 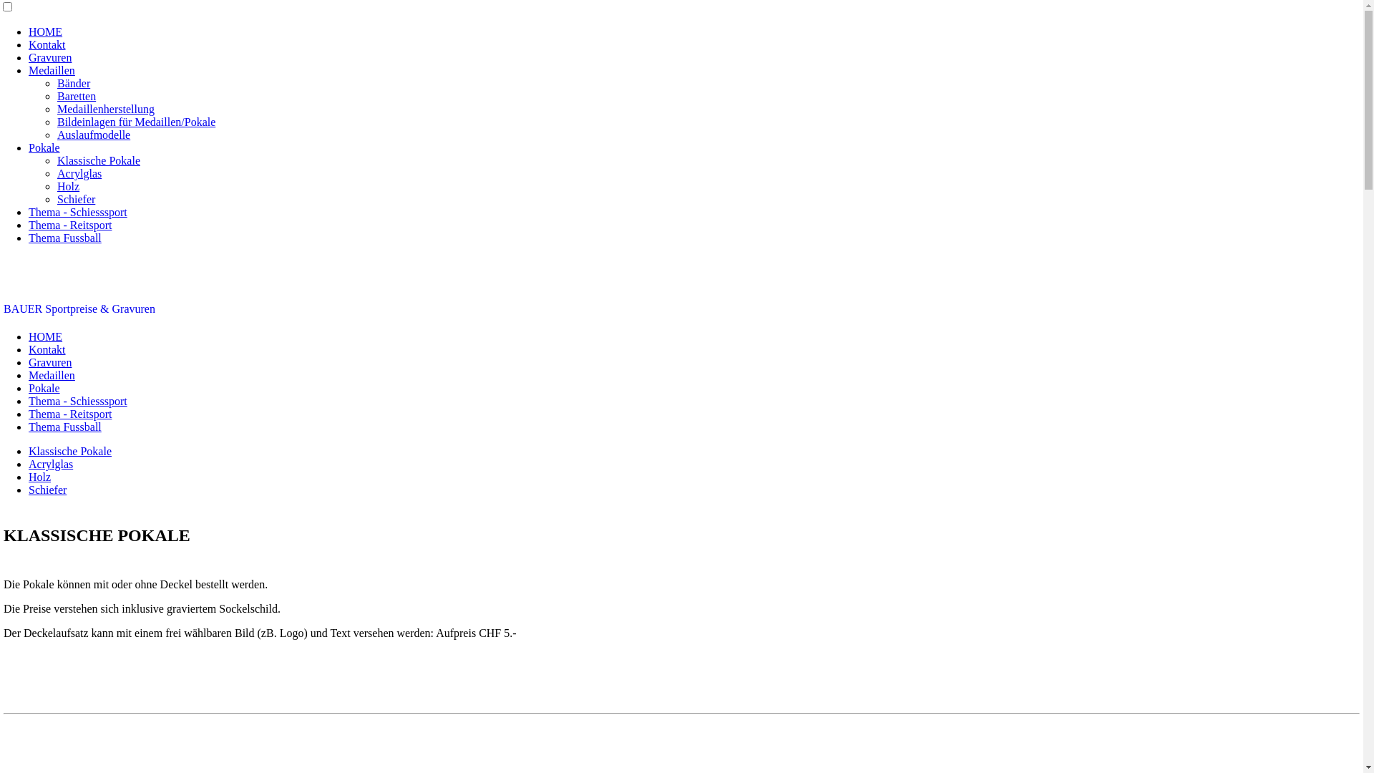 What do you see at coordinates (78, 212) in the screenshot?
I see `Thema - Schiesssport` at bounding box center [78, 212].